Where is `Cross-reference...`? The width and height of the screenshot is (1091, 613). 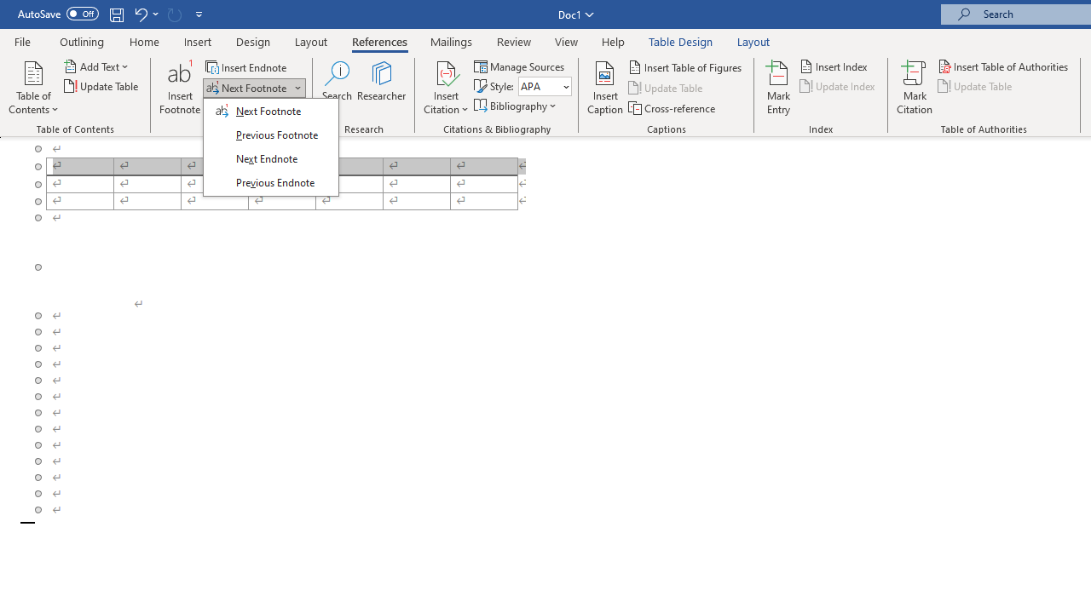 Cross-reference... is located at coordinates (673, 107).